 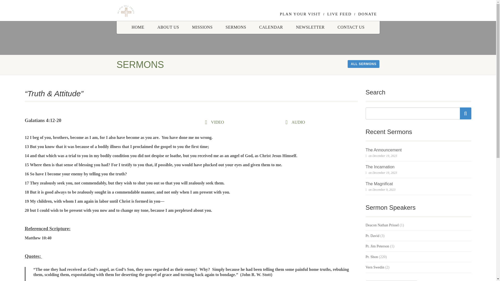 I want to click on PLAN YOUR VISIT, so click(x=301, y=14).